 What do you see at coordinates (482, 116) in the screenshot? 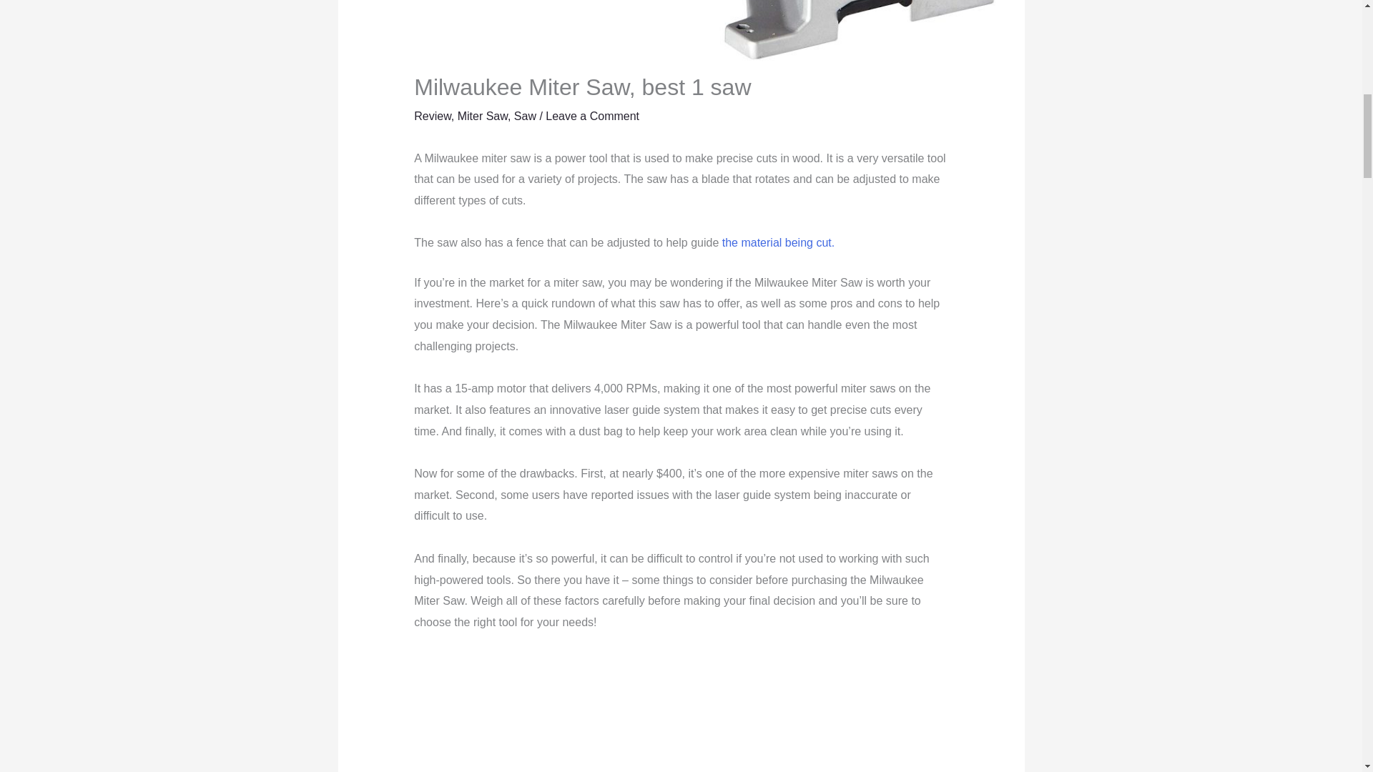
I see `Miter Saw` at bounding box center [482, 116].